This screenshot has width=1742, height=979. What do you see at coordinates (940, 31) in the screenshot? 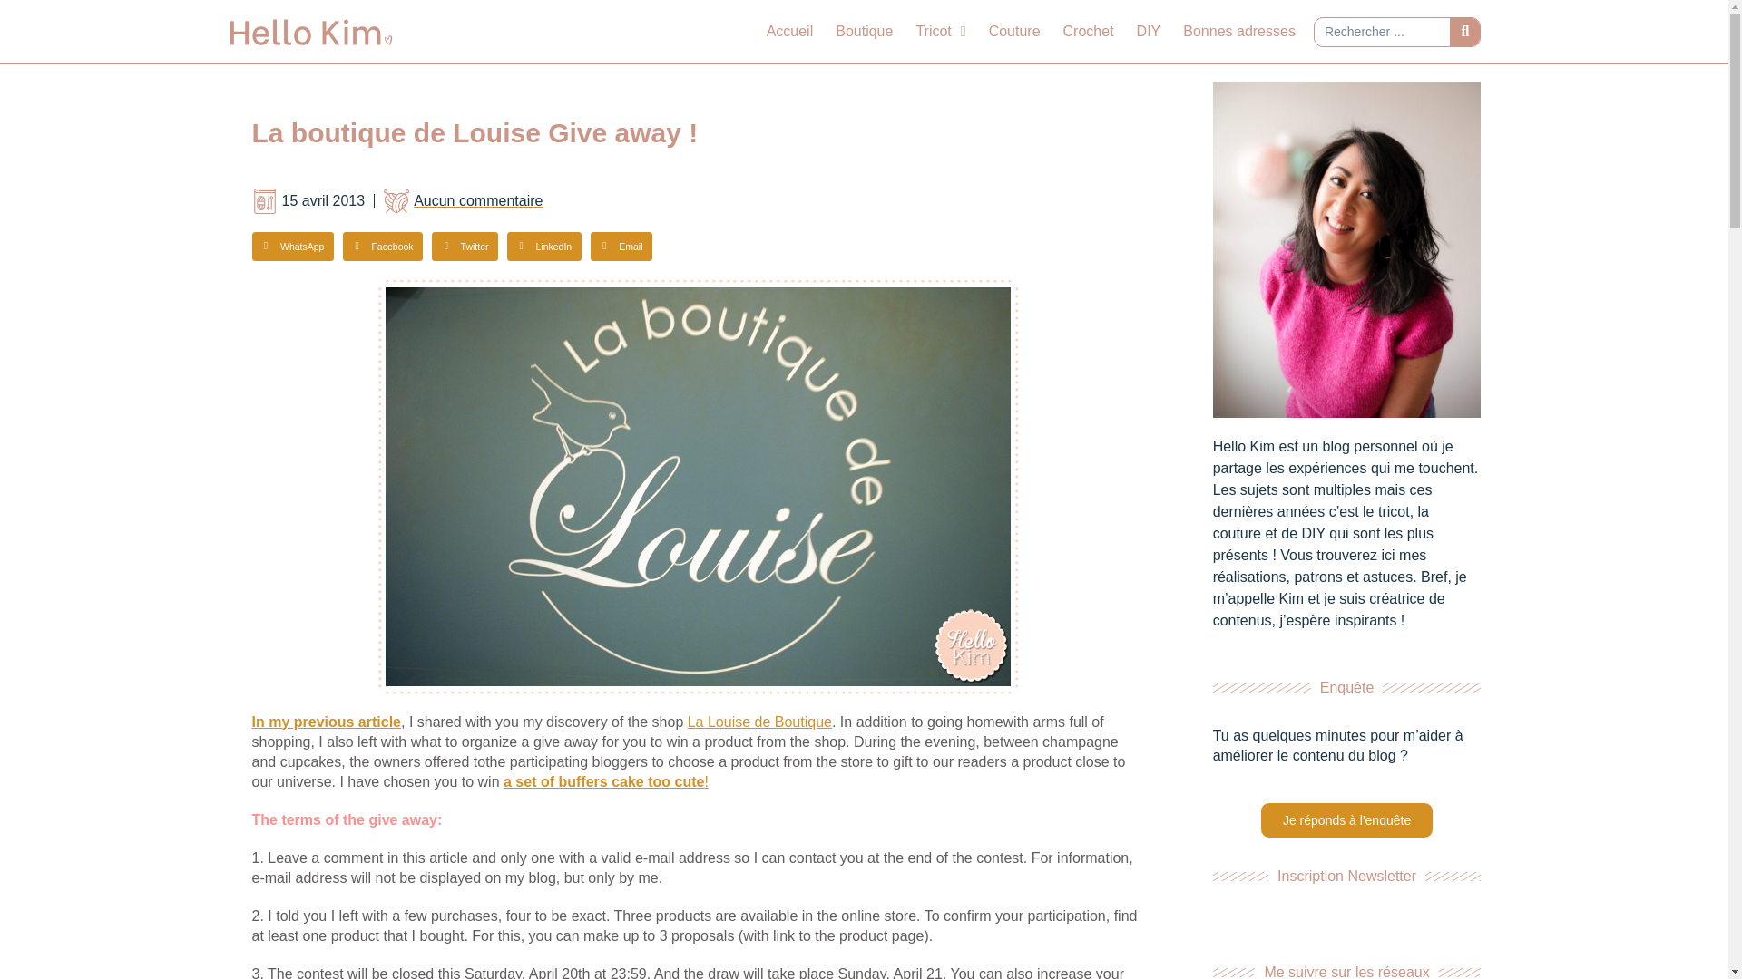
I see `Tricot` at bounding box center [940, 31].